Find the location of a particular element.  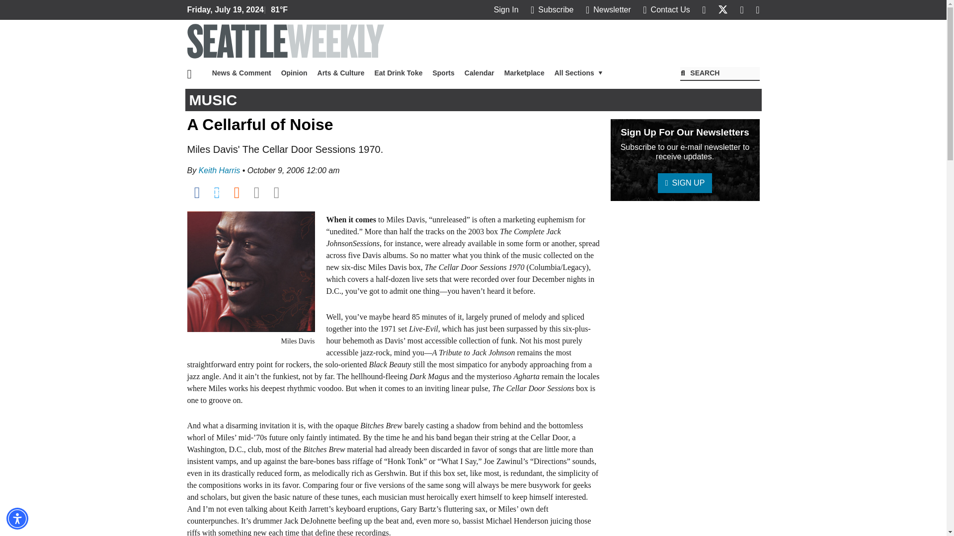

Access Our RSS Feed is located at coordinates (757, 9).